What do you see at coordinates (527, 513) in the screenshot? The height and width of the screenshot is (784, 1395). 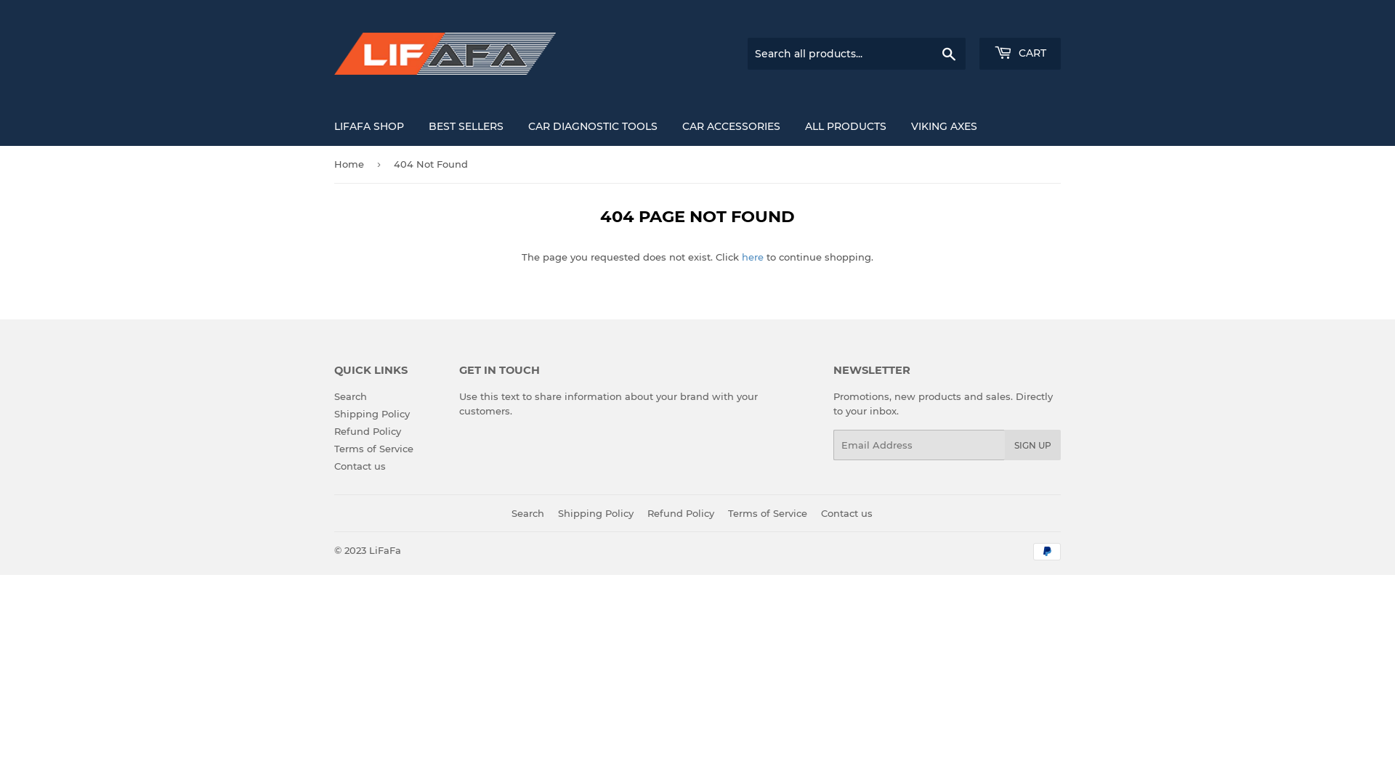 I see `Search` at bounding box center [527, 513].